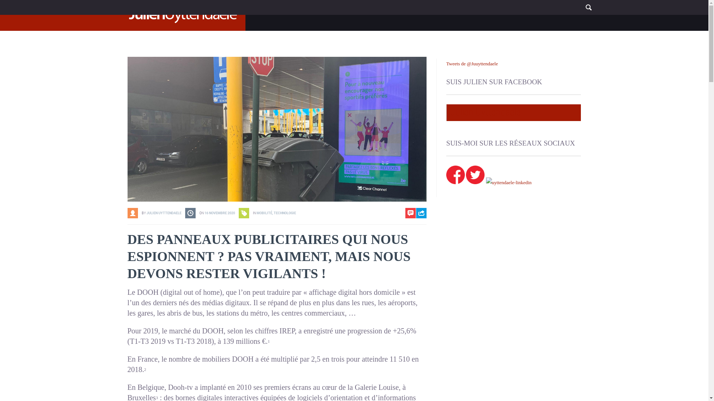  Describe the element at coordinates (285, 213) in the screenshot. I see `TECHNOLOGIE` at that location.